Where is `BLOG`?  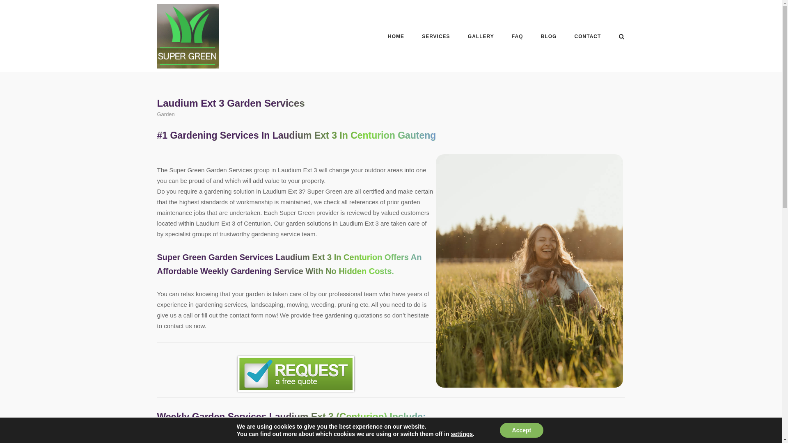 BLOG is located at coordinates (549, 38).